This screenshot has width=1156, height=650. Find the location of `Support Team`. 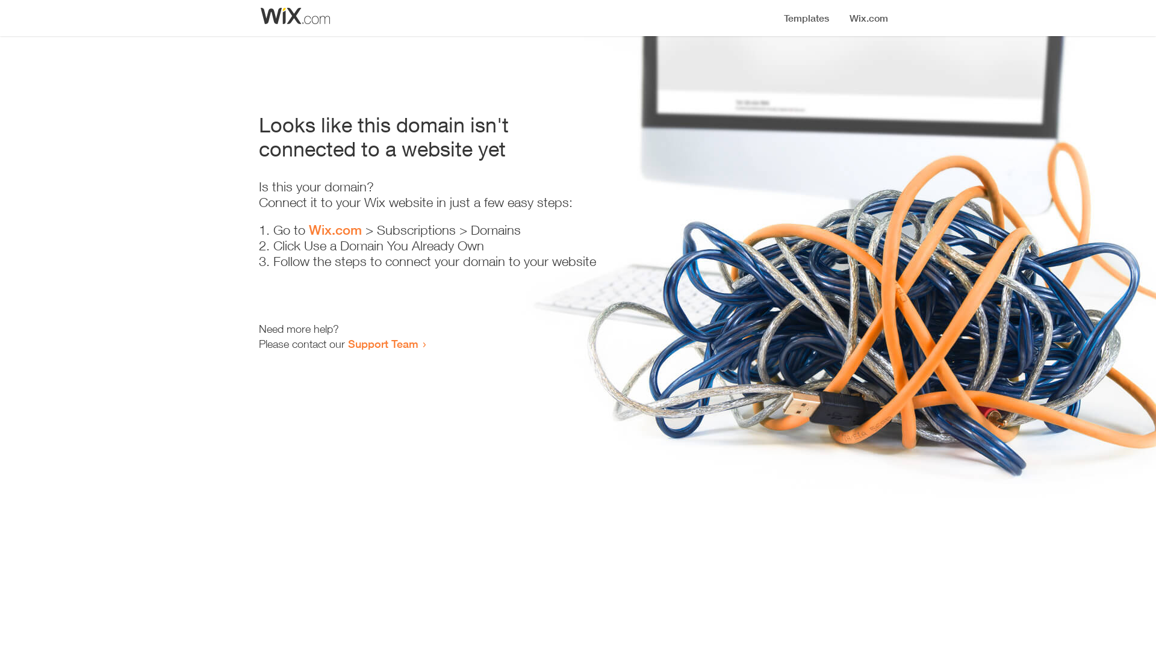

Support Team is located at coordinates (383, 344).